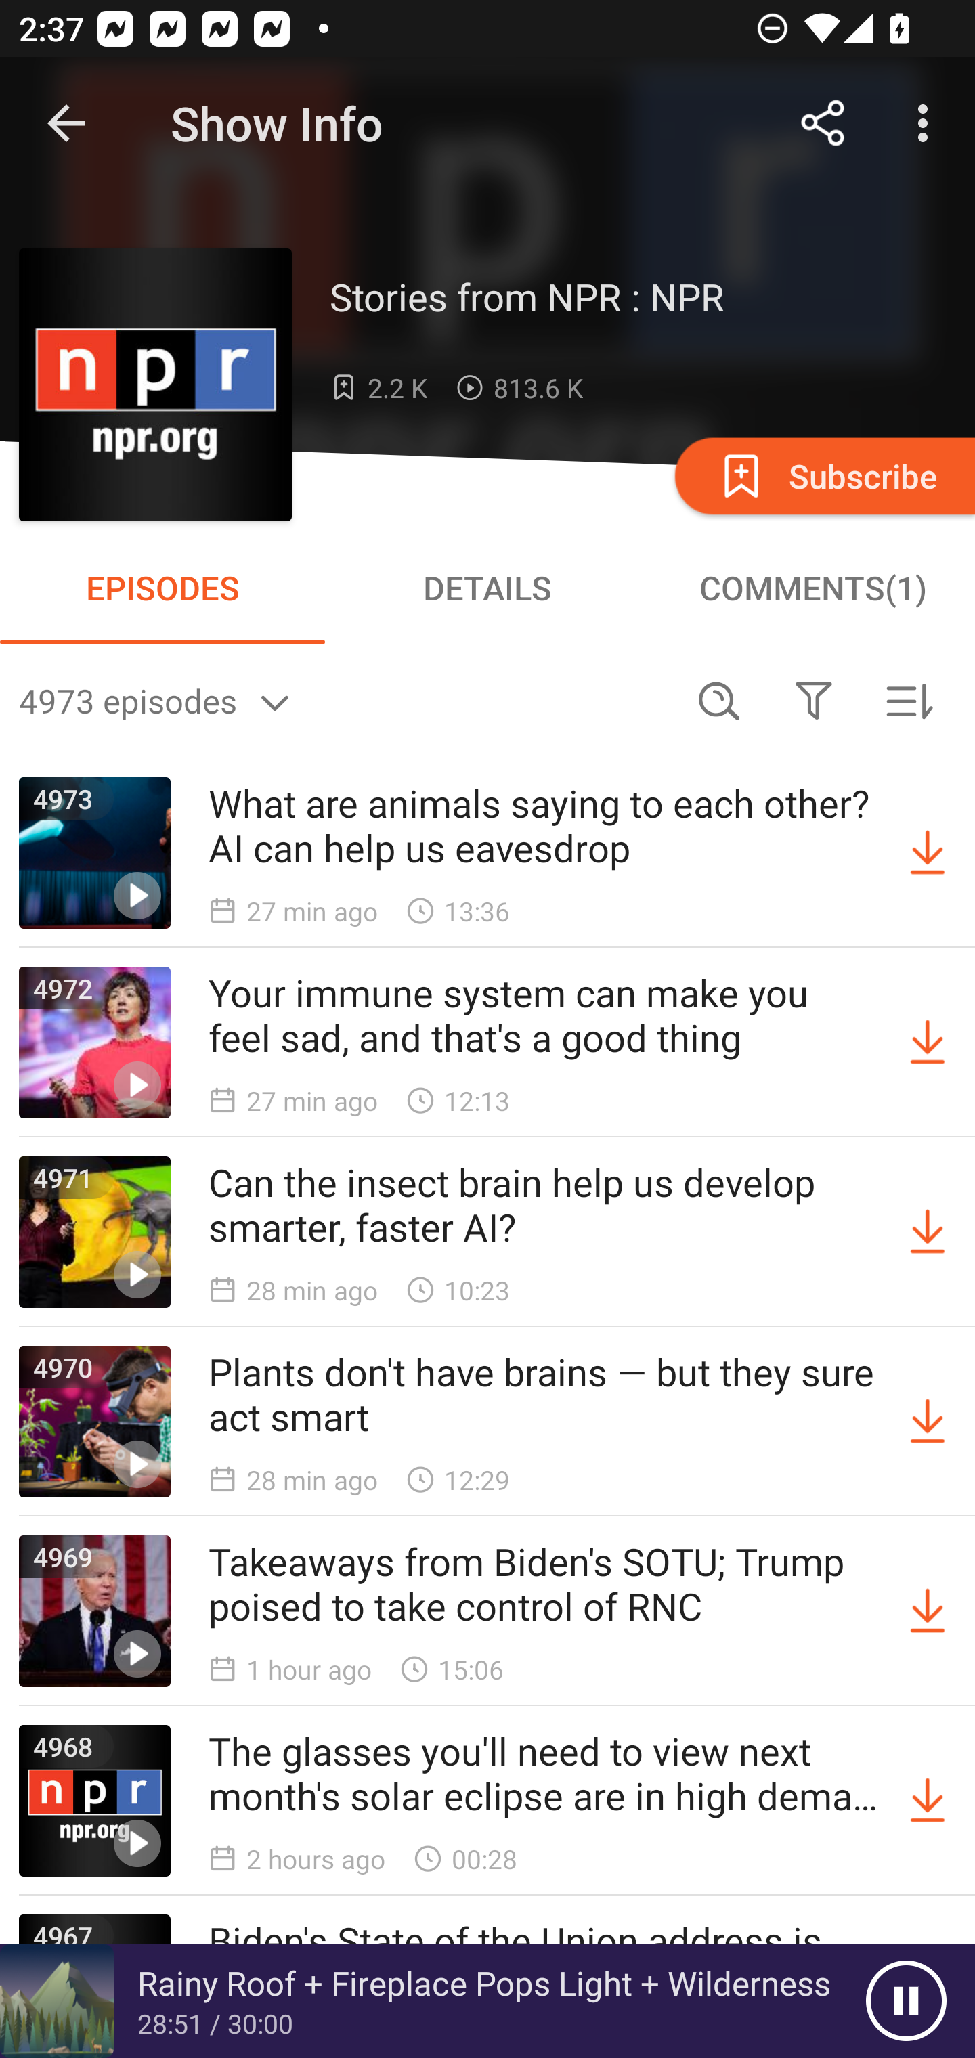 The width and height of the screenshot is (975, 2058). Describe the element at coordinates (487, 588) in the screenshot. I see `DETAILS` at that location.